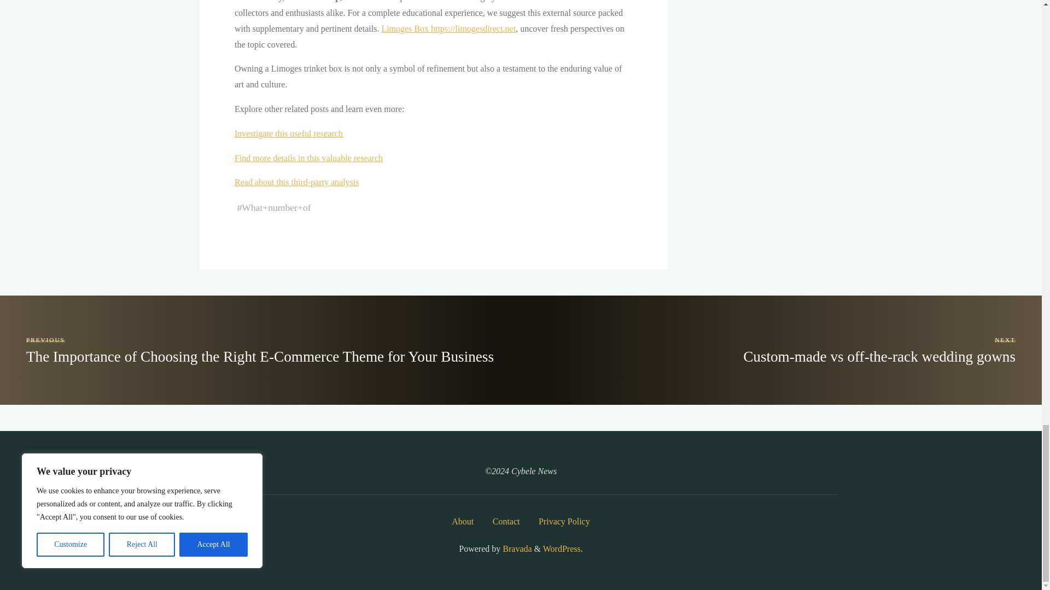  Describe the element at coordinates (561, 548) in the screenshot. I see `Semantic Personal Publishing Platform` at that location.